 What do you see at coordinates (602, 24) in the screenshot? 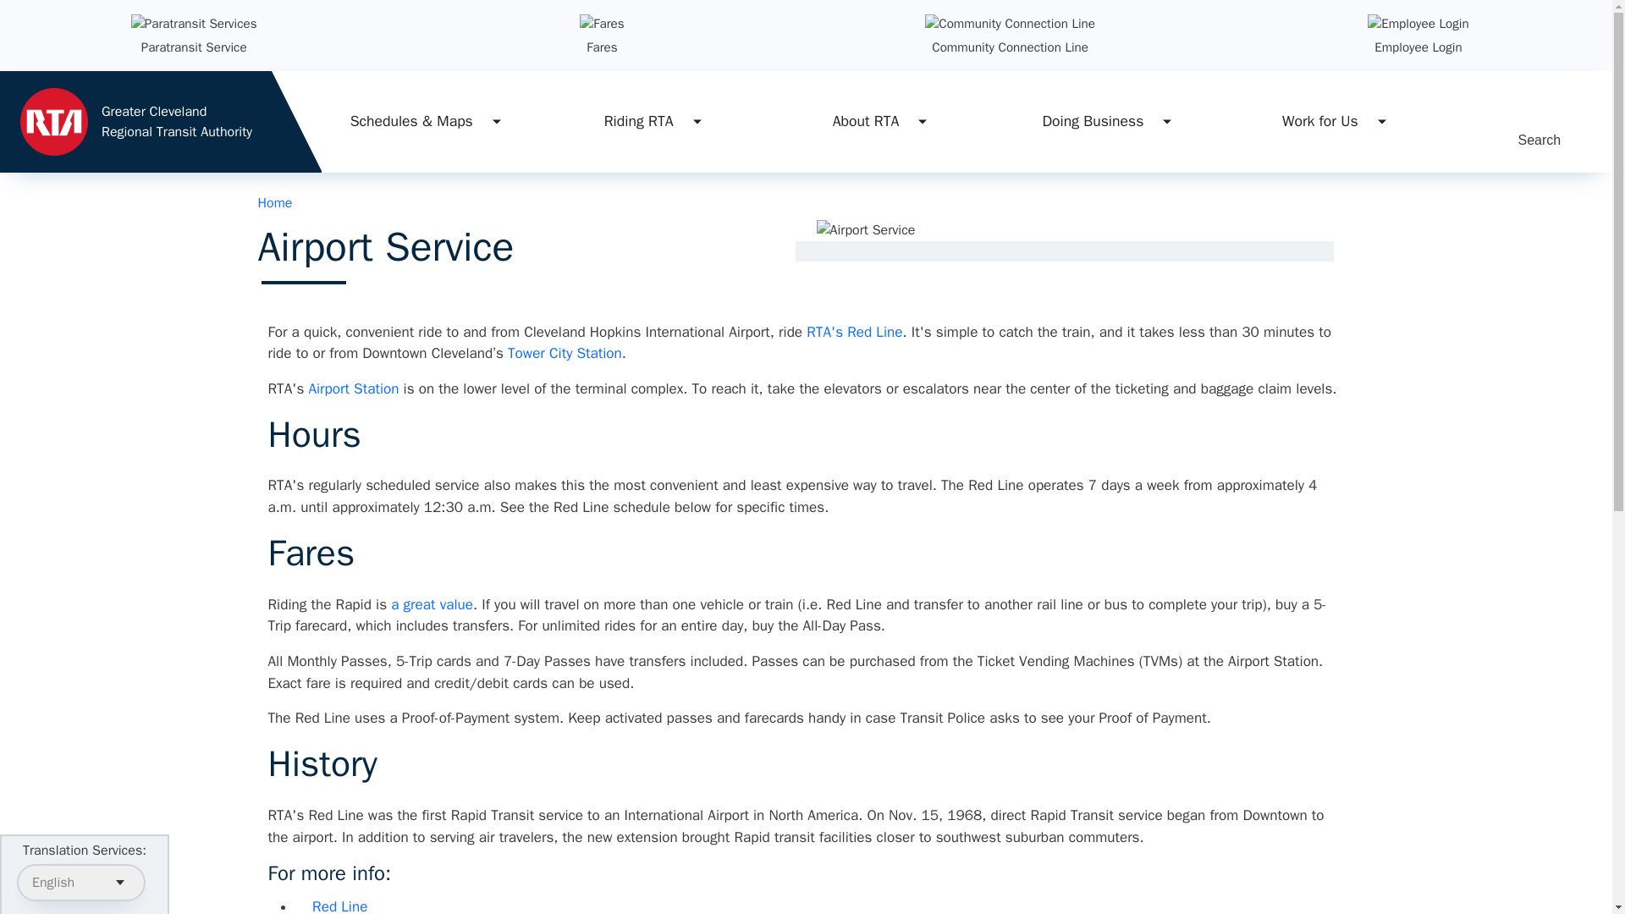
I see `Image` at bounding box center [602, 24].